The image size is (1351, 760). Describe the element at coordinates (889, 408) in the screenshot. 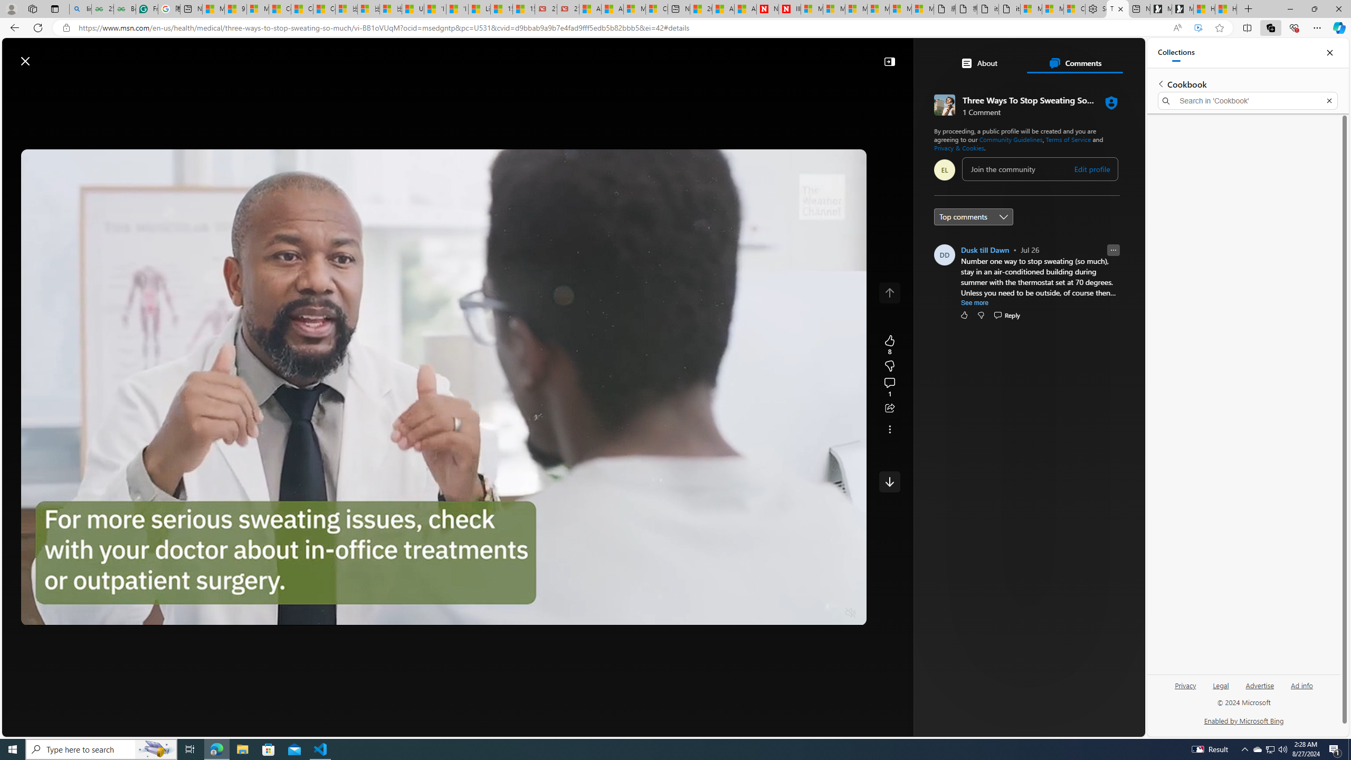

I see `Share this story` at that location.